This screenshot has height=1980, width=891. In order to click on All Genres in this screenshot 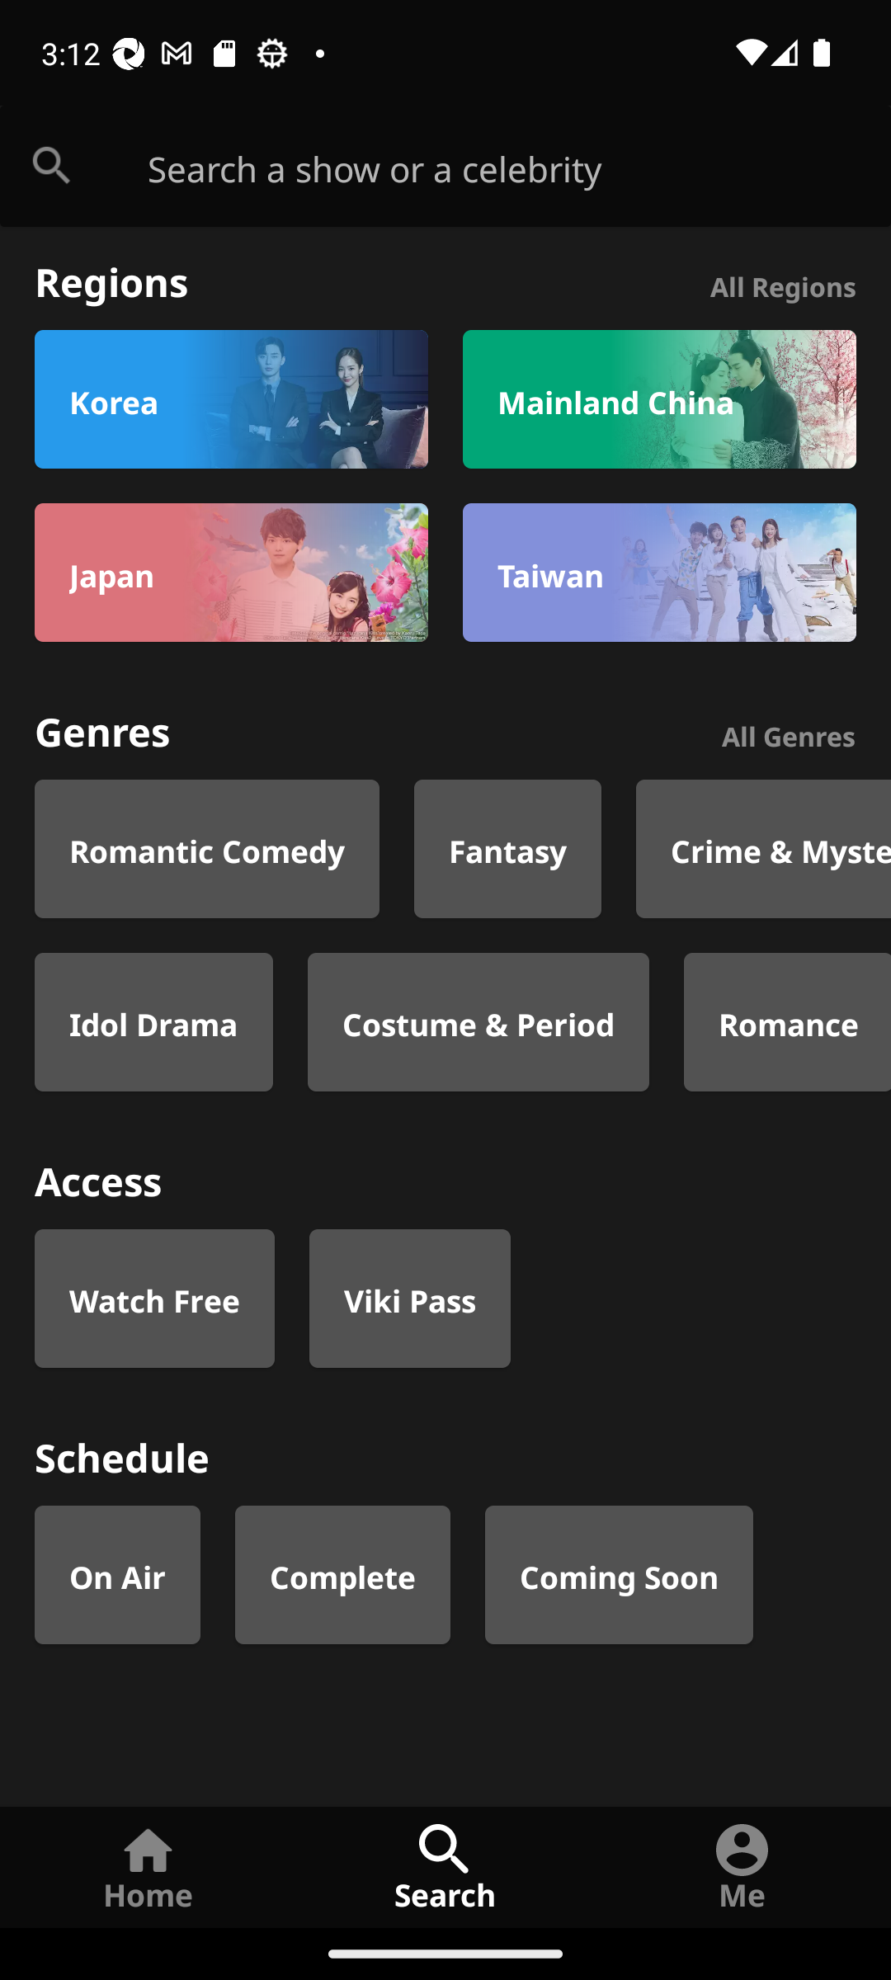, I will do `click(789, 733)`.